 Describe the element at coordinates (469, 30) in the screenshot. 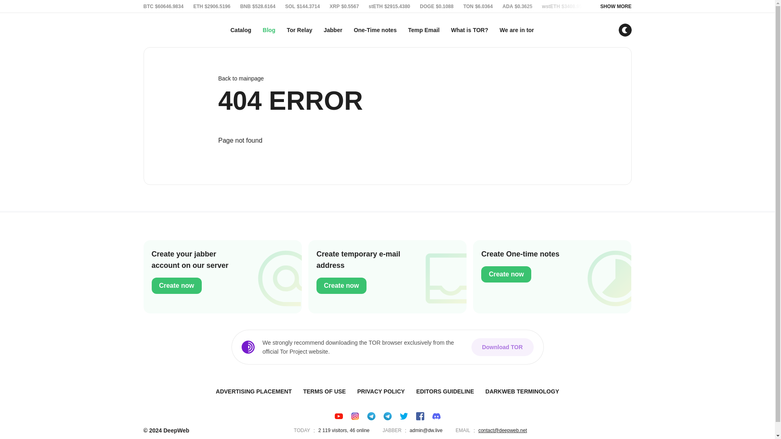

I see `What is TOR?` at that location.